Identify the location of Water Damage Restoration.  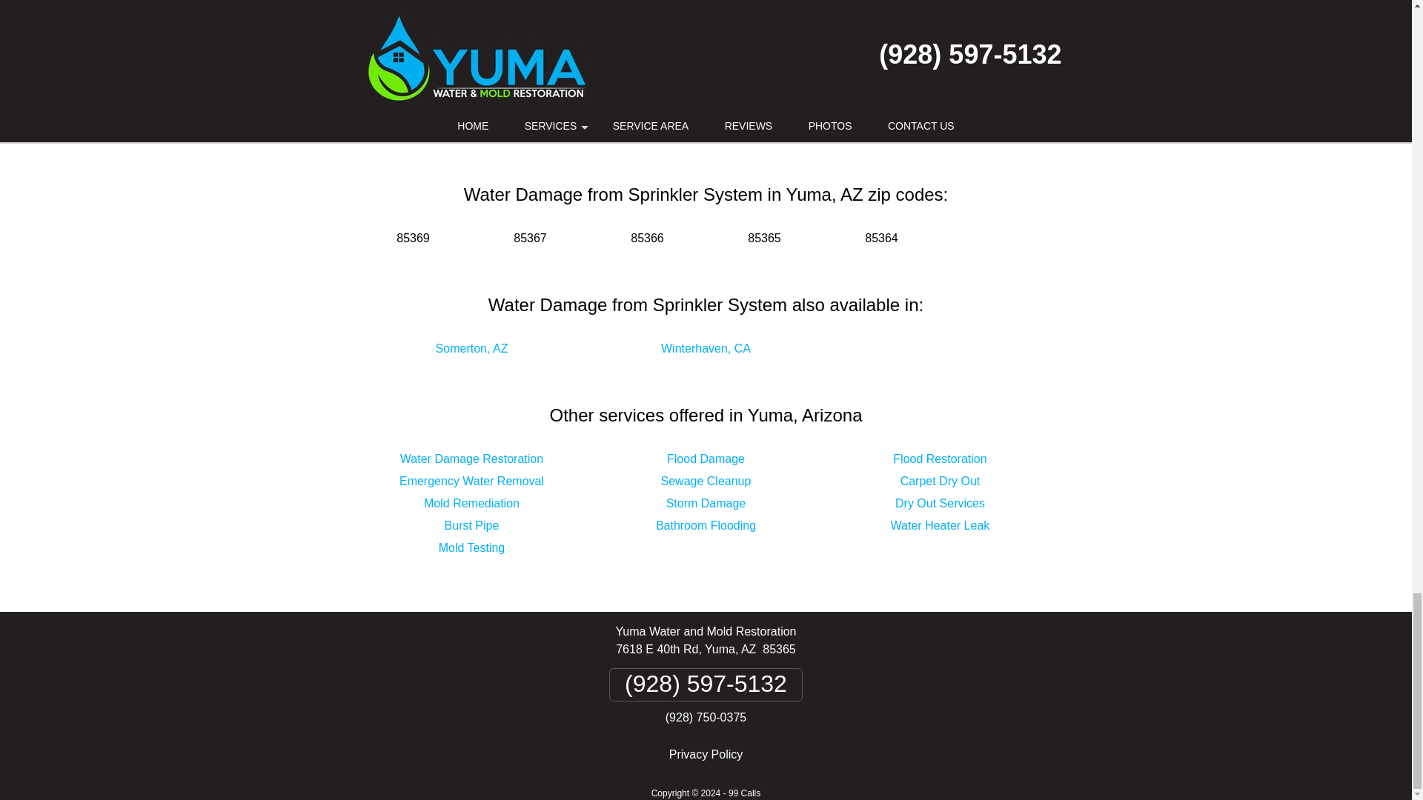
(471, 459).